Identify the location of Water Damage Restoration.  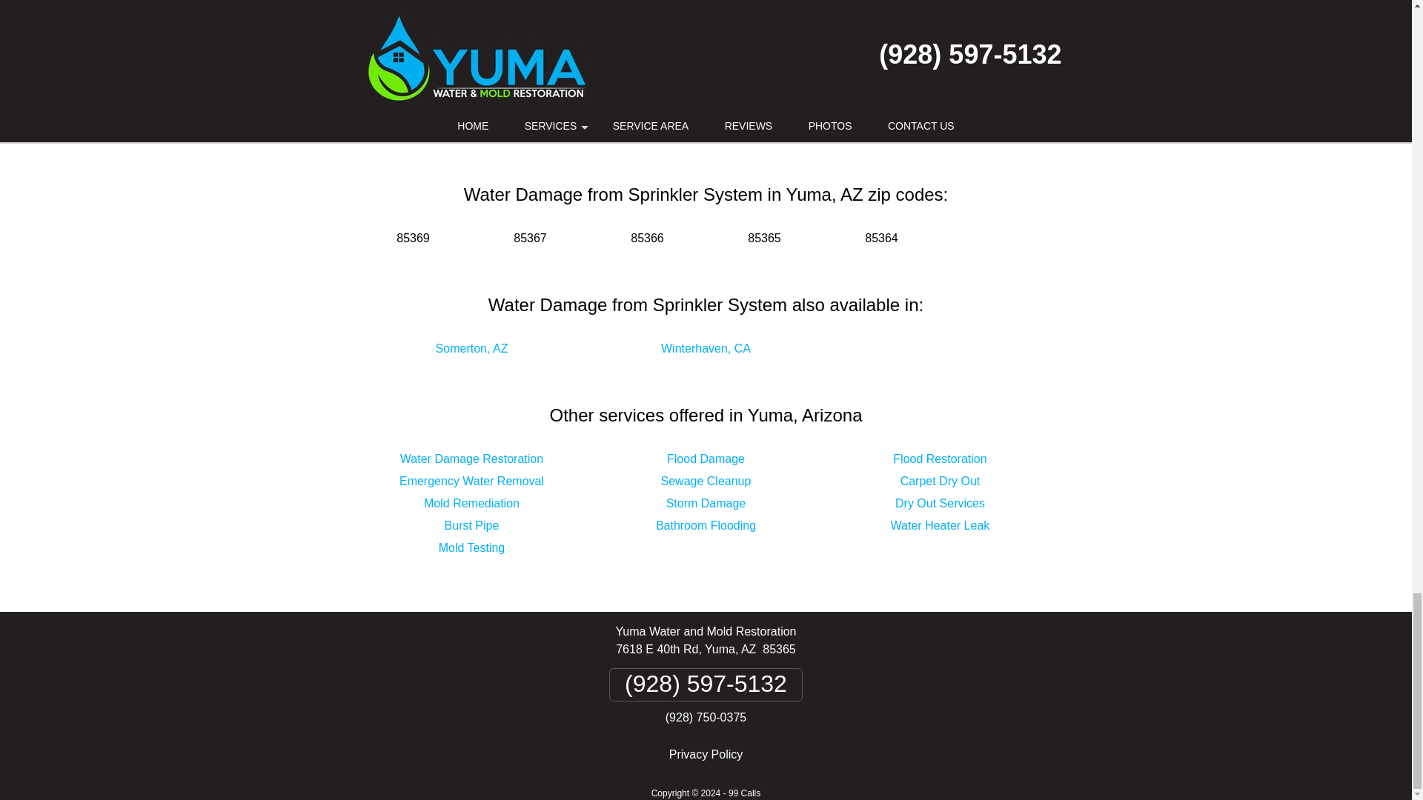
(471, 459).